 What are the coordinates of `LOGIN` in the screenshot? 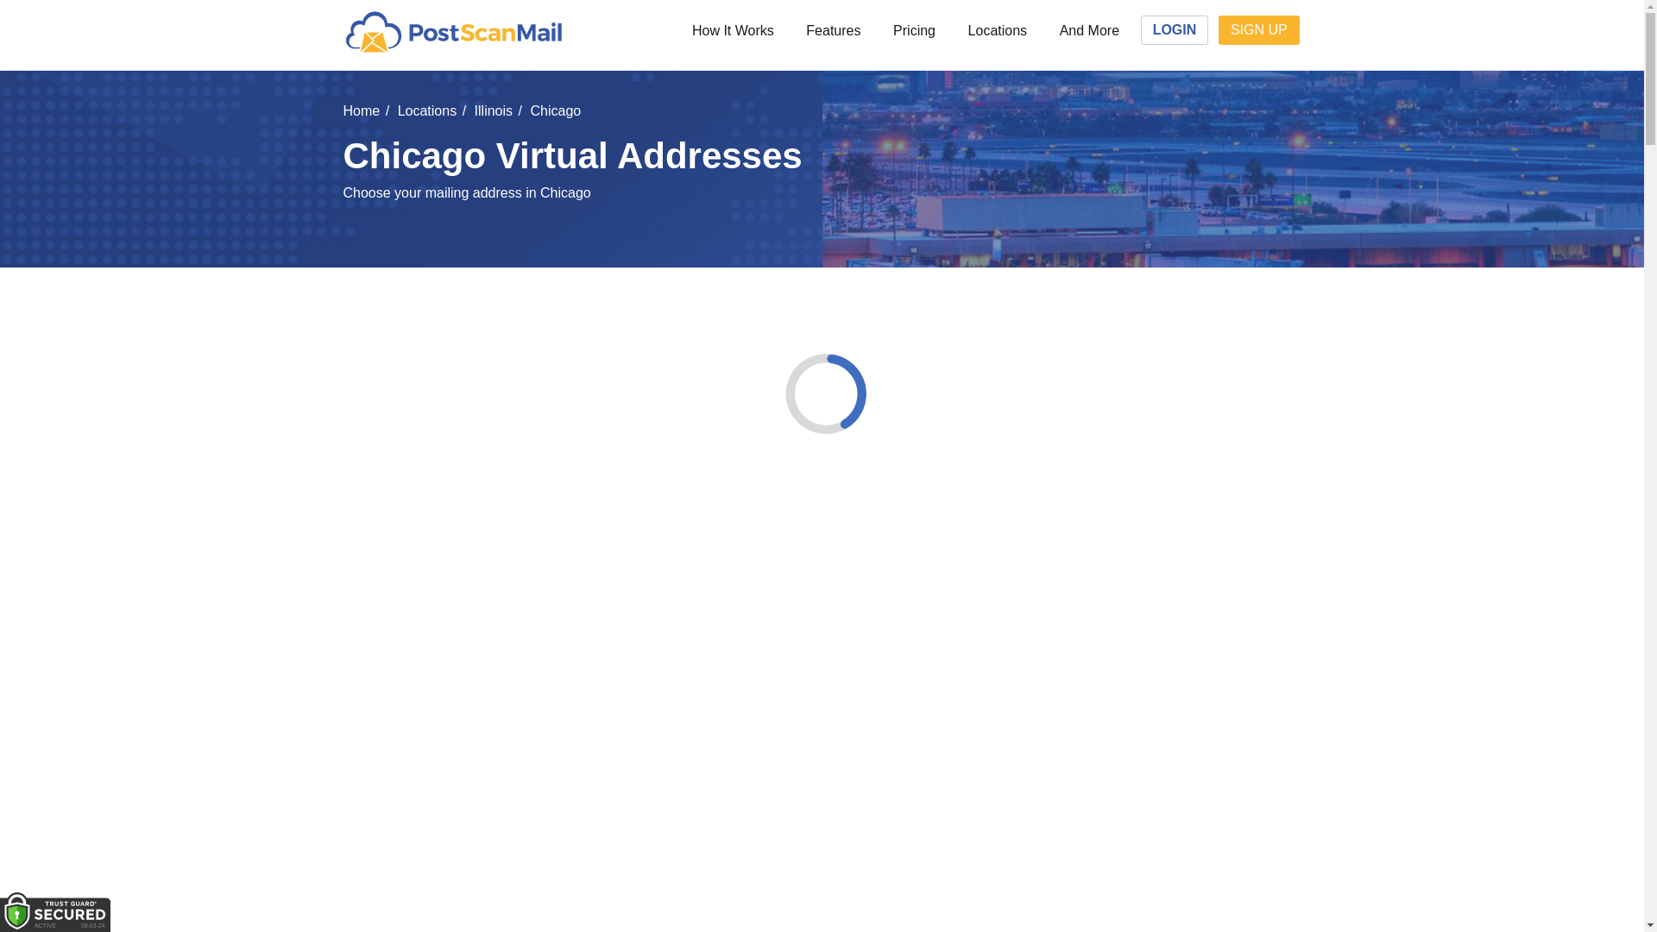 It's located at (1174, 29).